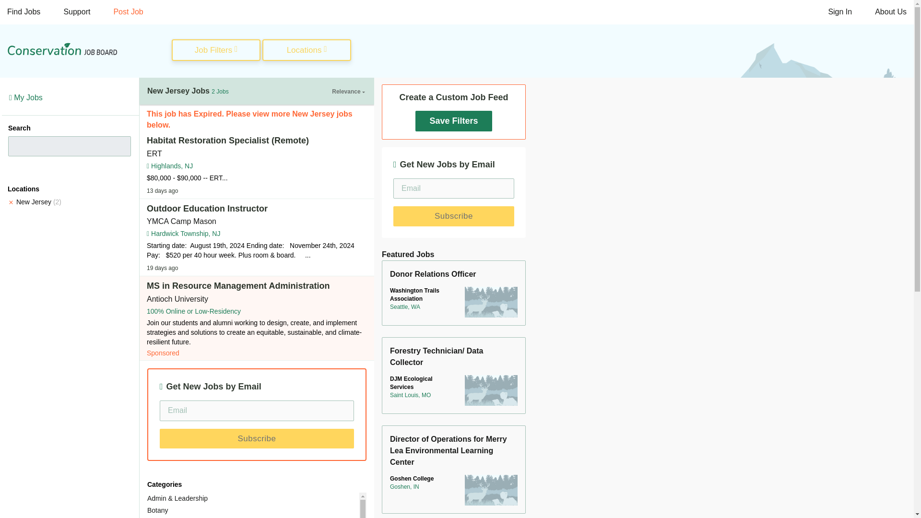 The height and width of the screenshot is (518, 921). Describe the element at coordinates (77, 12) in the screenshot. I see `Support` at that location.